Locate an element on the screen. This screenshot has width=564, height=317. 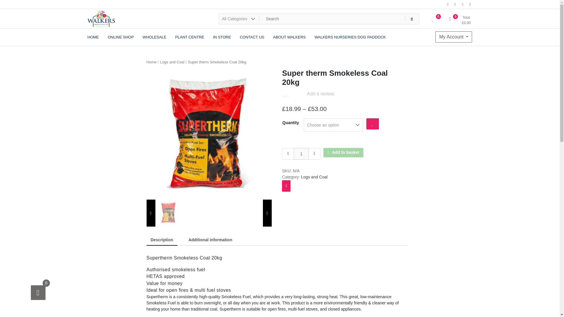
Home is located at coordinates (151, 62).